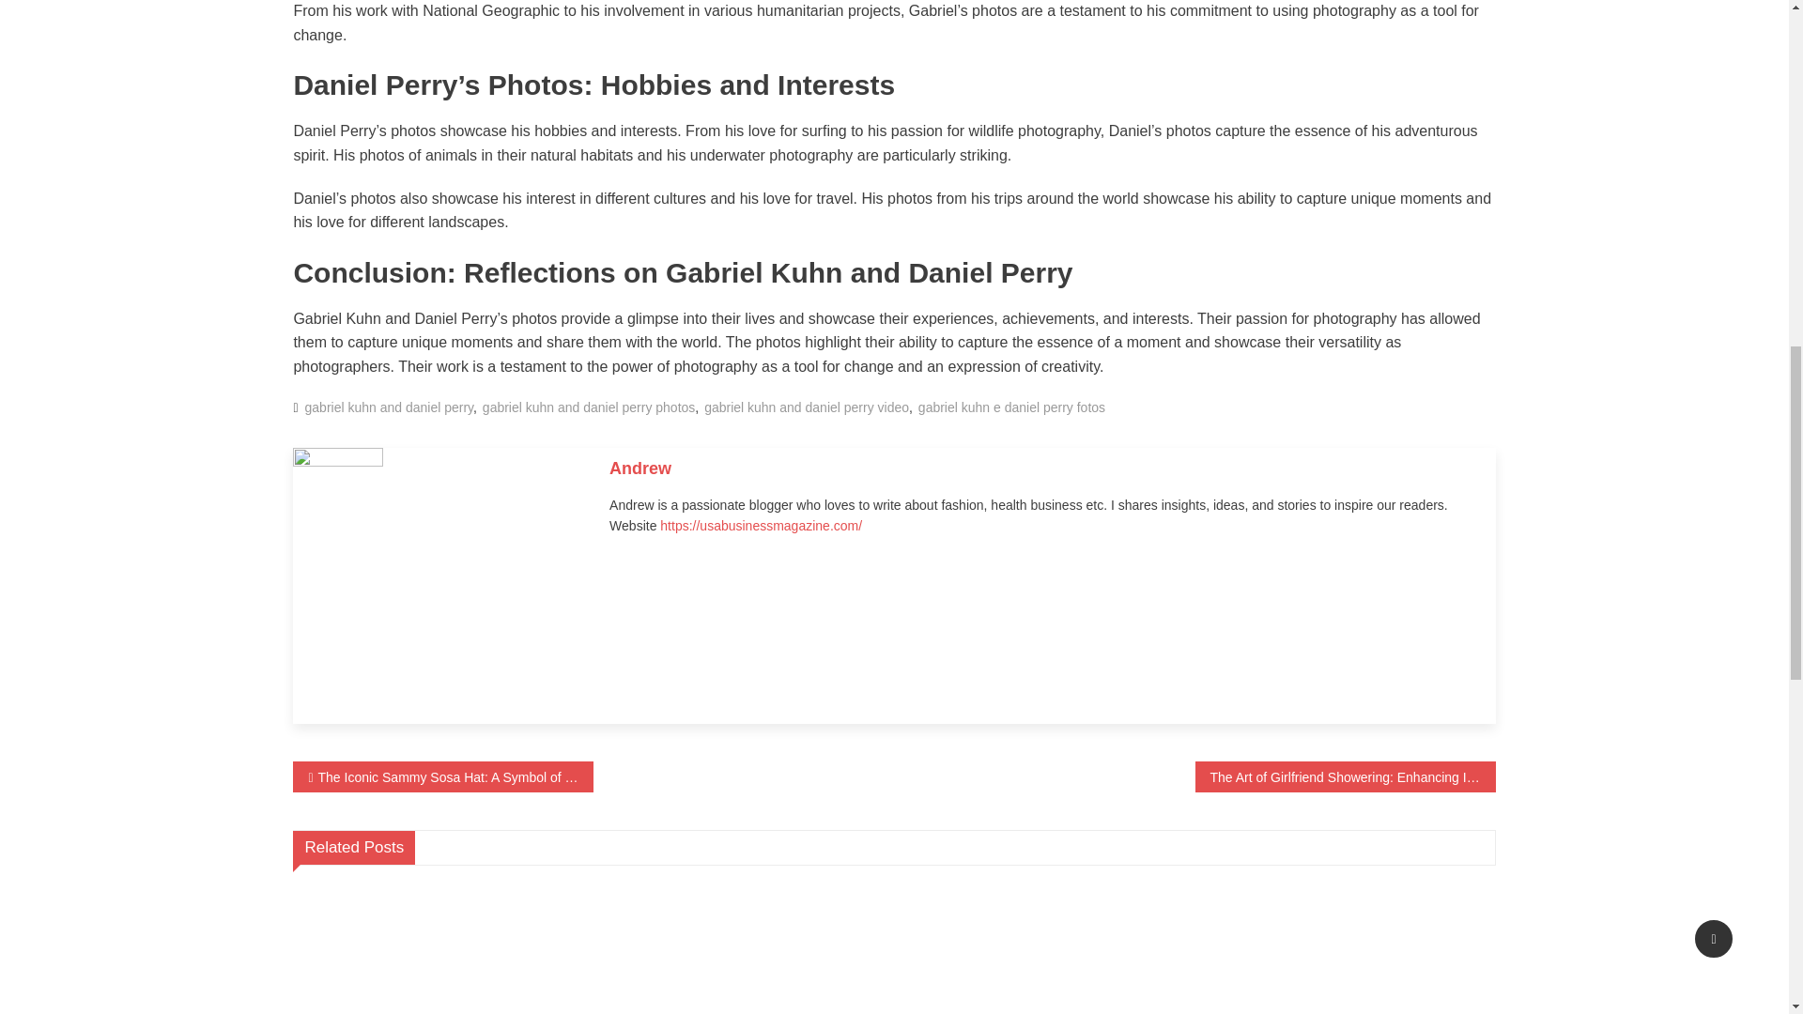 This screenshot has height=1014, width=1803. I want to click on Posts by Andrew, so click(640, 468).